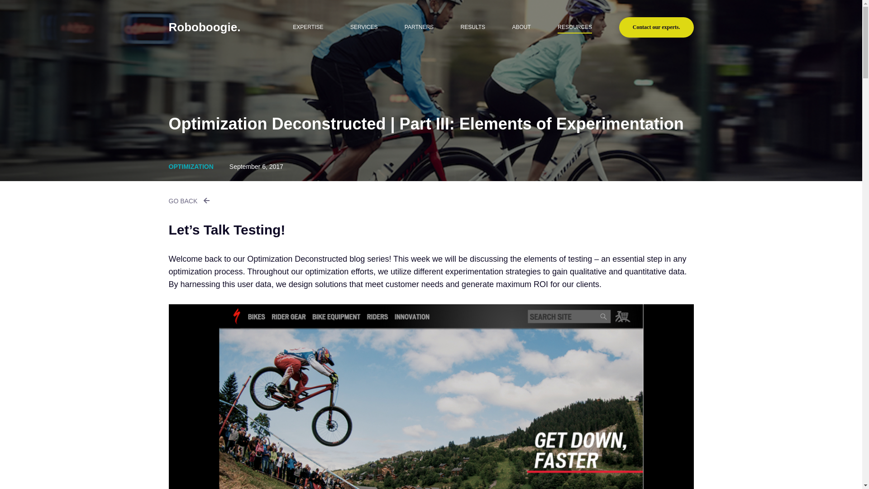 The height and width of the screenshot is (489, 869). Describe the element at coordinates (419, 28) in the screenshot. I see `PARTNERS` at that location.